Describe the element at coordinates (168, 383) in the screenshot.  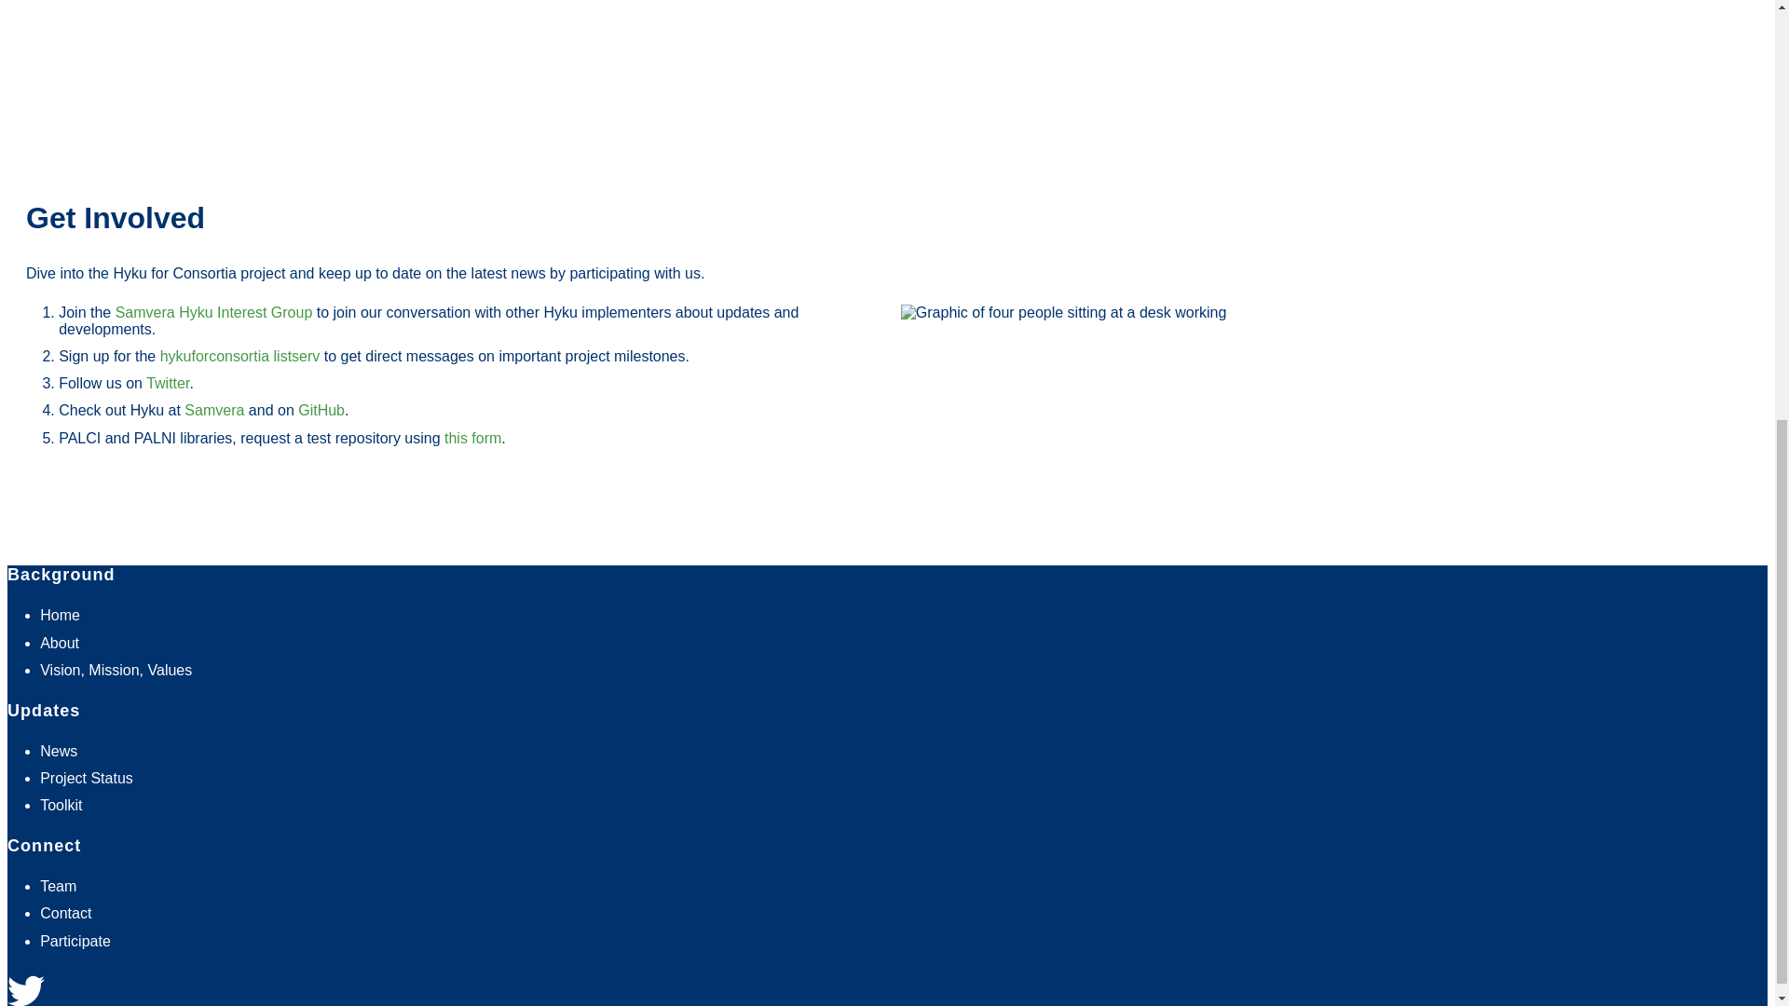
I see `Twitter` at that location.